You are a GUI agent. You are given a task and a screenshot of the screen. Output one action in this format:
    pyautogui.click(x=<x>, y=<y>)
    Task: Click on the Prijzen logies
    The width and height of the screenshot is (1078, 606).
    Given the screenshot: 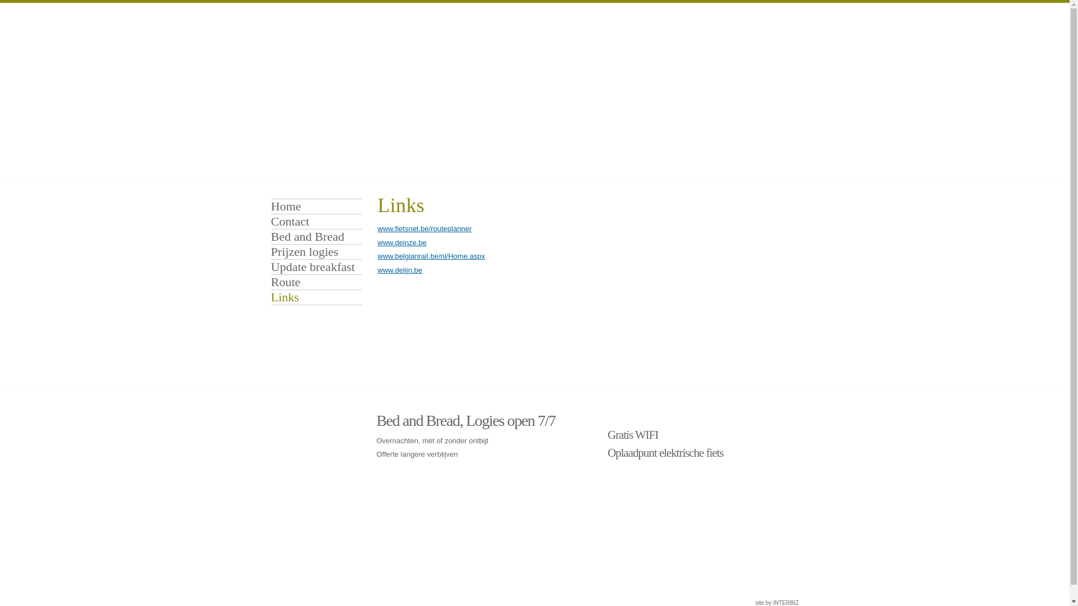 What is the action you would take?
    pyautogui.click(x=317, y=252)
    